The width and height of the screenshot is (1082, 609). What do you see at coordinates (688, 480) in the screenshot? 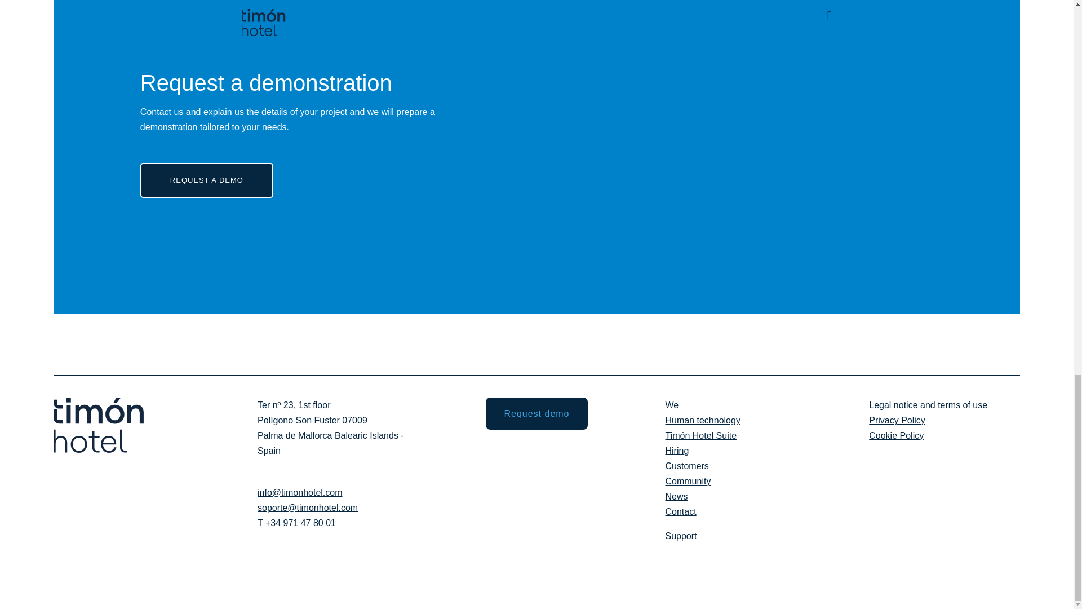
I see `Community` at bounding box center [688, 480].